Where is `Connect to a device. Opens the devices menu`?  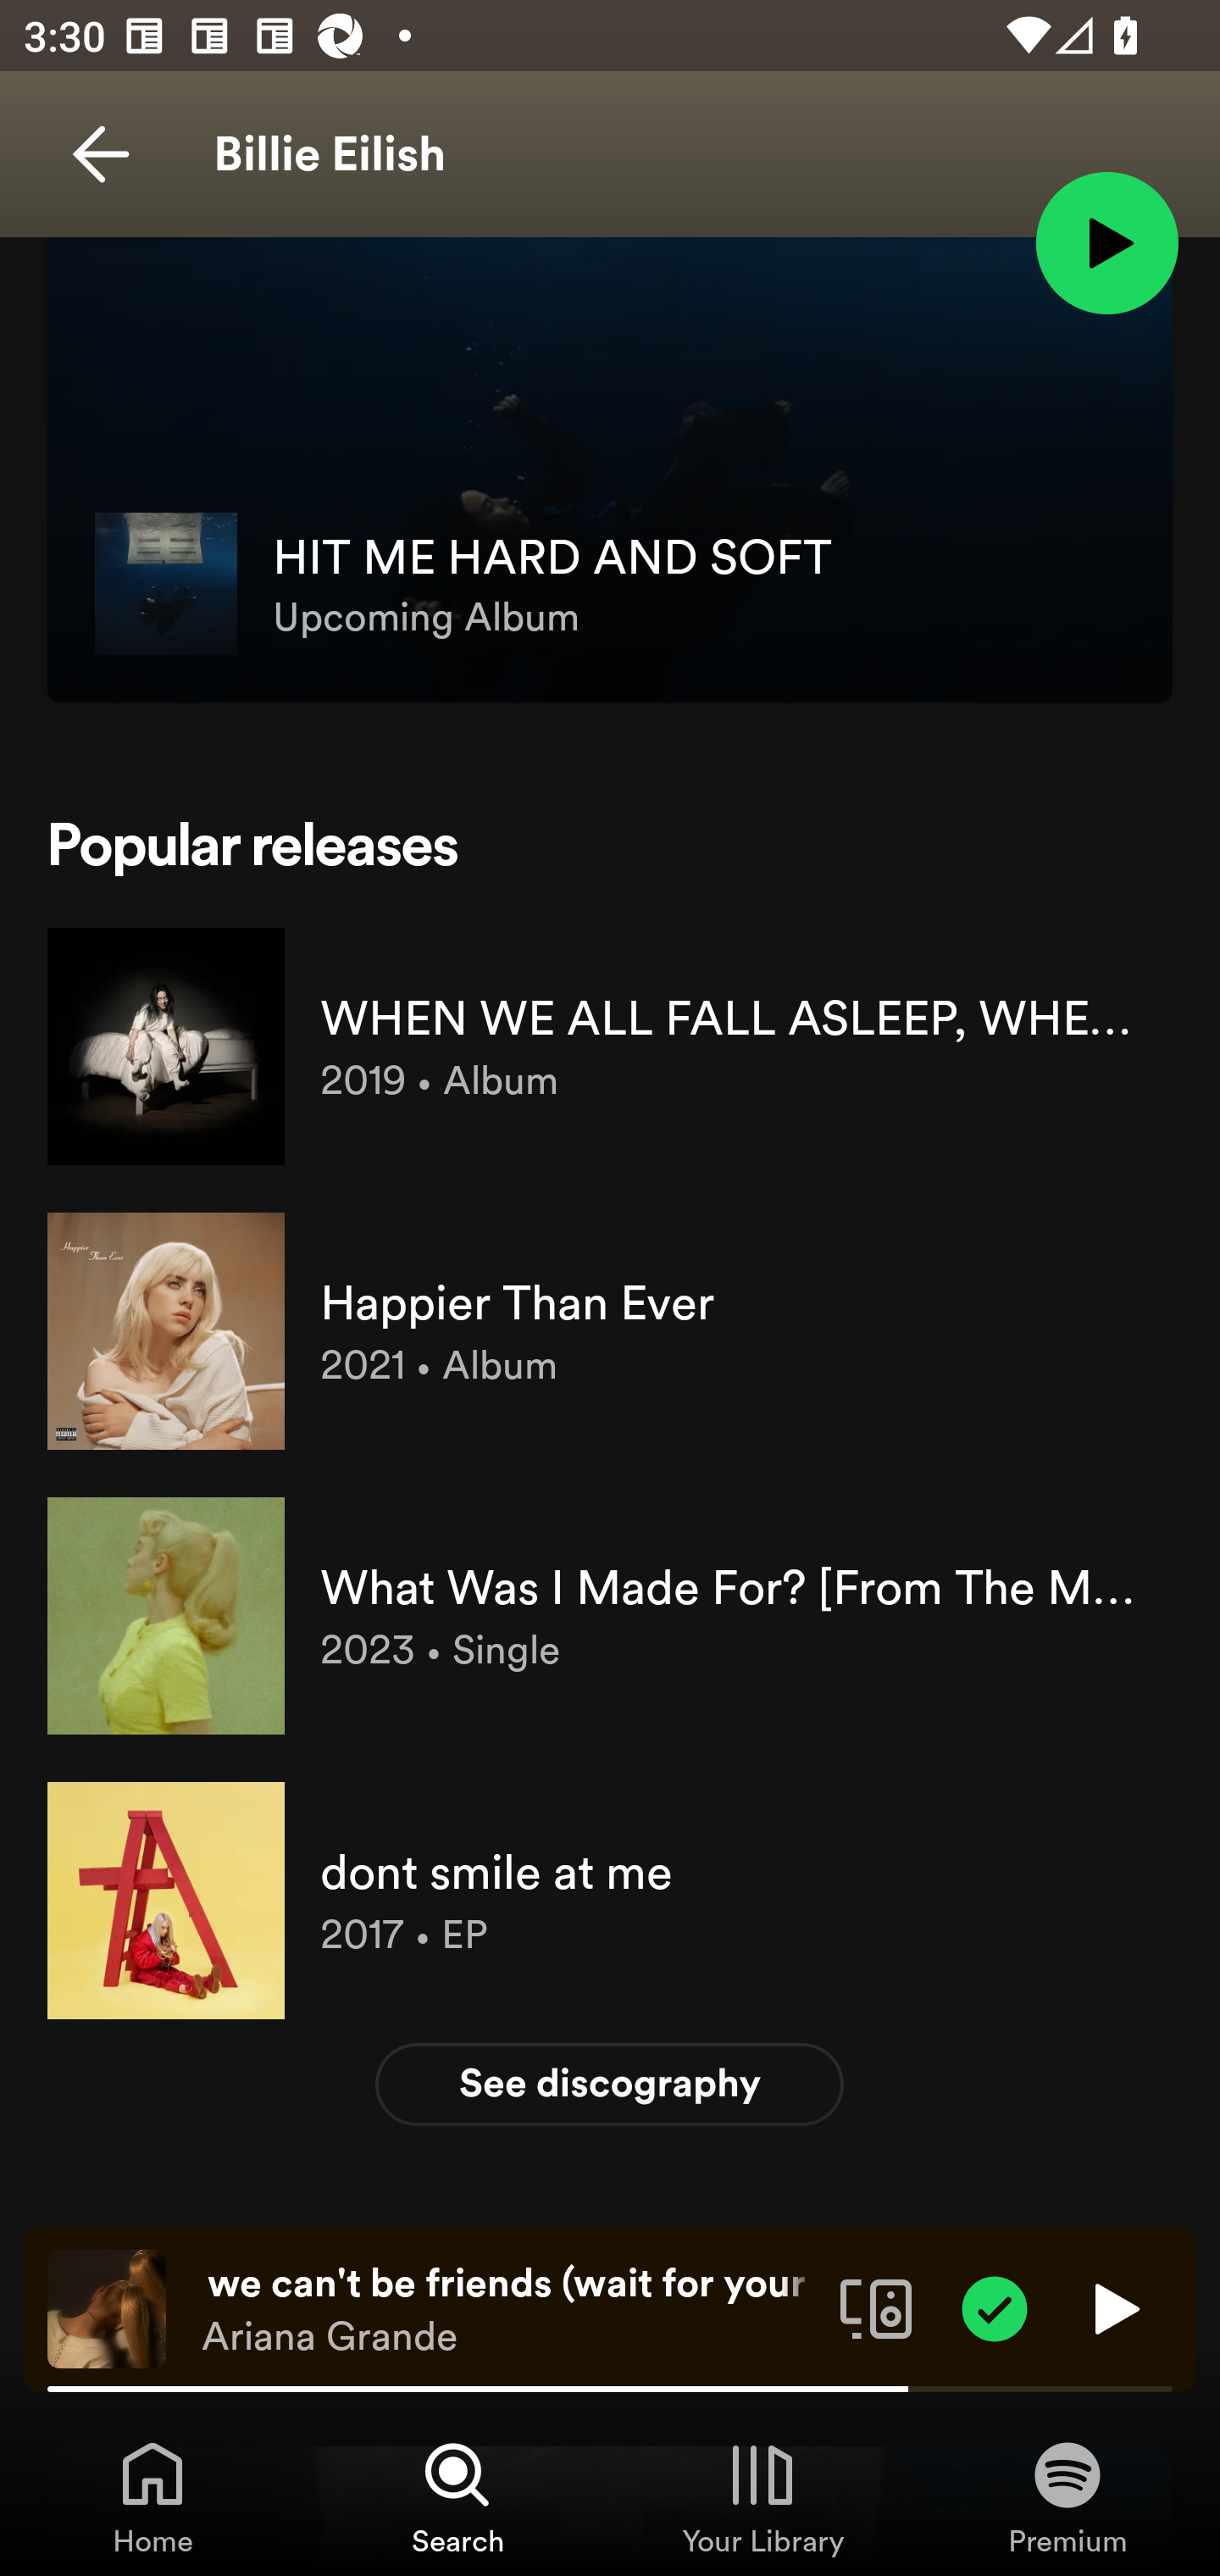
Connect to a device. Opens the devices menu is located at coordinates (876, 2307).